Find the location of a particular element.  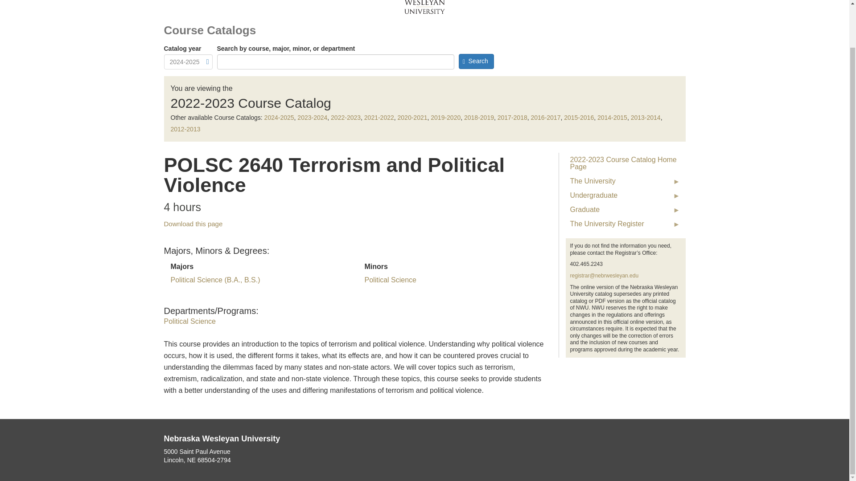

2022-2023 Course Catalog Home Page is located at coordinates (625, 163).